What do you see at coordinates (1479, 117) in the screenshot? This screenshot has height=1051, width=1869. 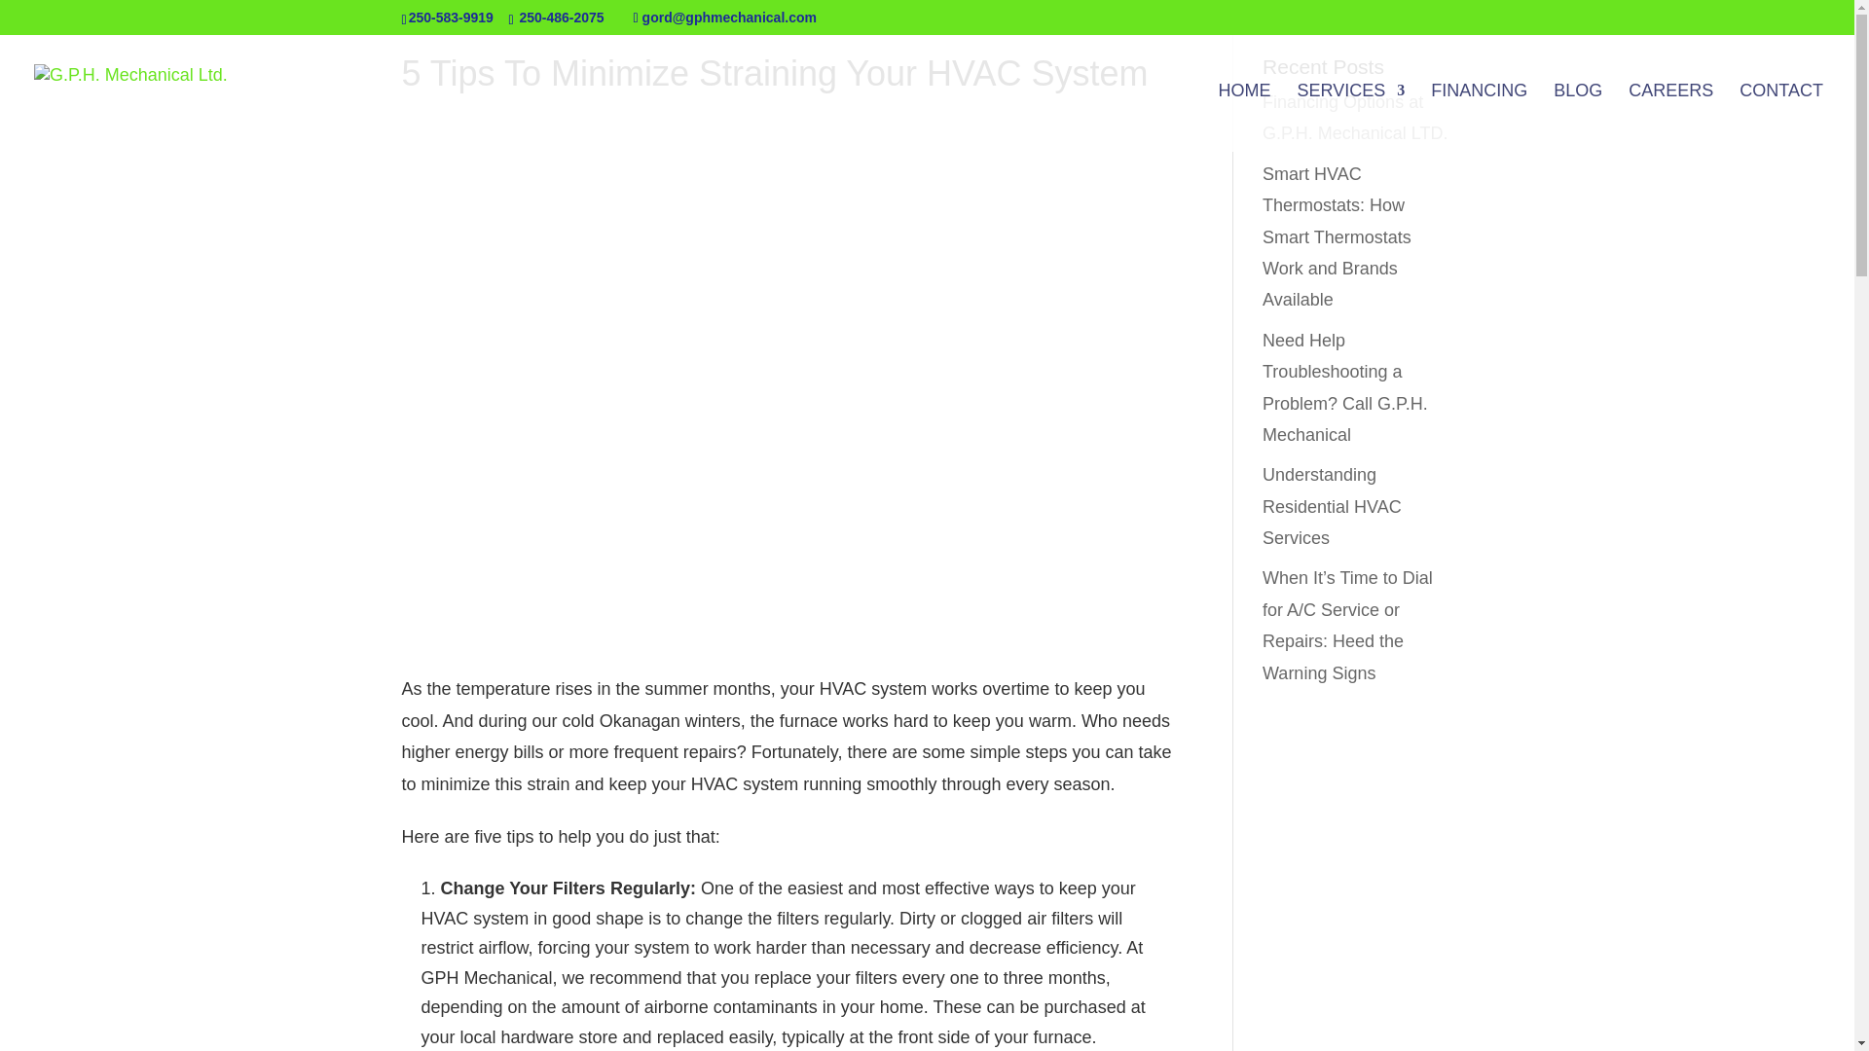 I see `FINANCING` at bounding box center [1479, 117].